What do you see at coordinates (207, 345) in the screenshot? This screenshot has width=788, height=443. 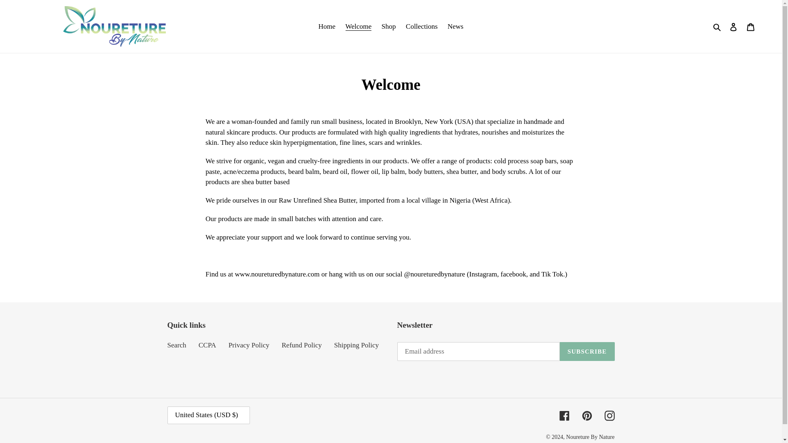 I see `CCPA` at bounding box center [207, 345].